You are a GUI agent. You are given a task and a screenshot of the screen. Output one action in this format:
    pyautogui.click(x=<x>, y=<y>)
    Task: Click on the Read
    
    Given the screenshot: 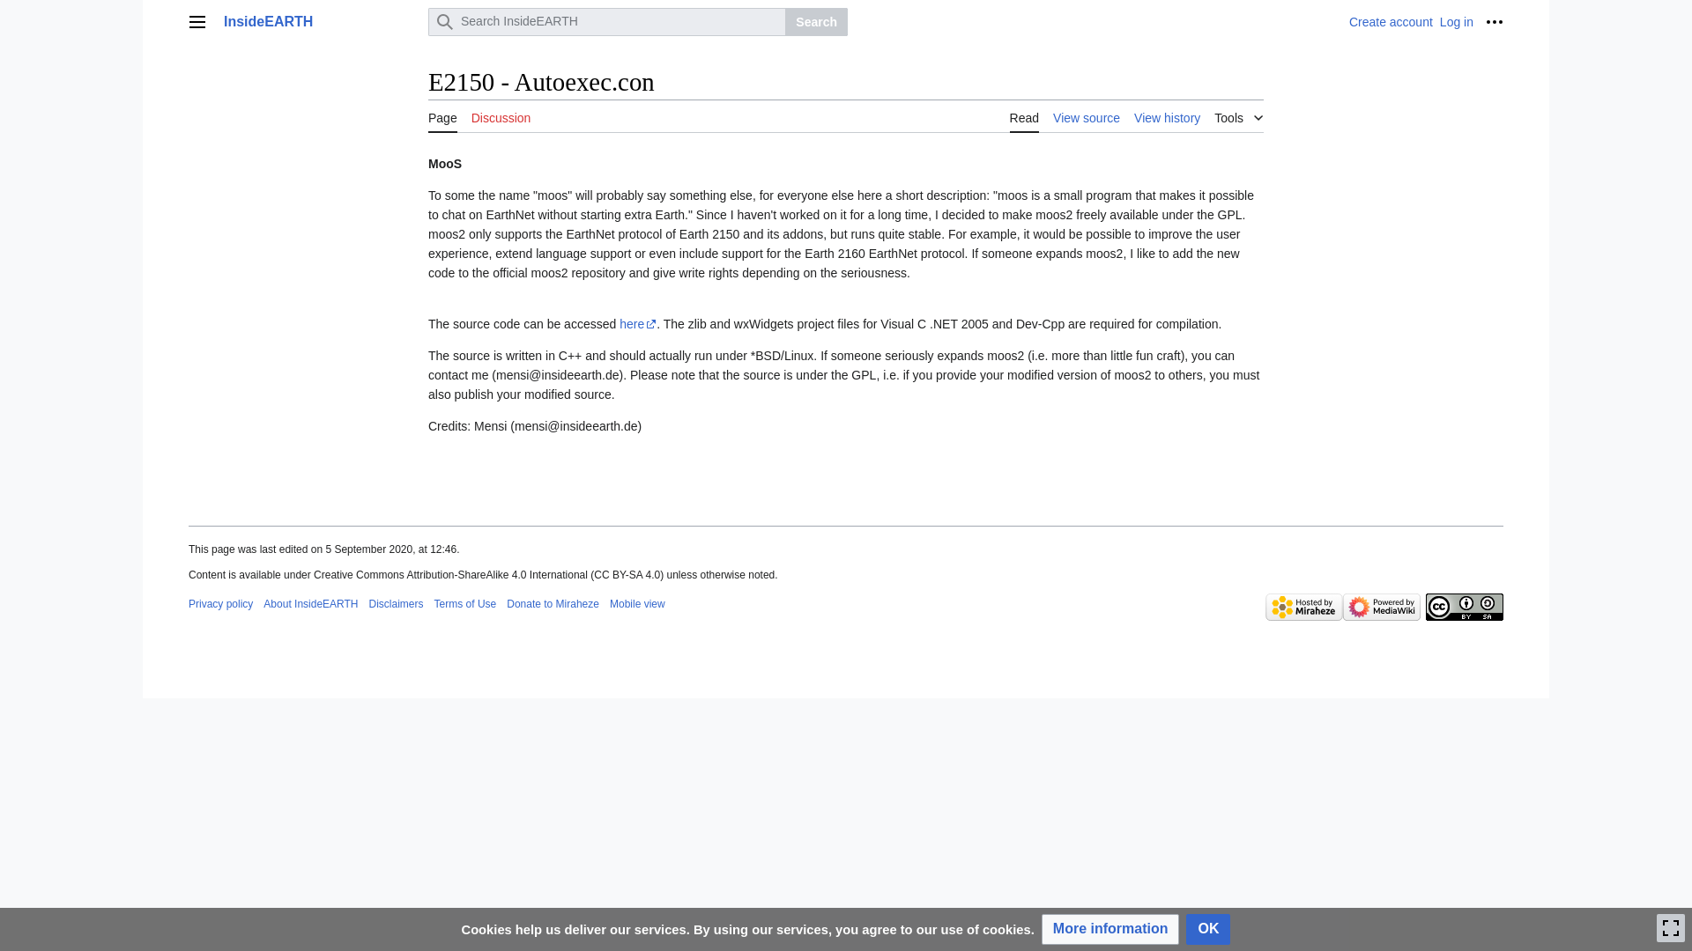 What is the action you would take?
    pyautogui.click(x=1024, y=116)
    